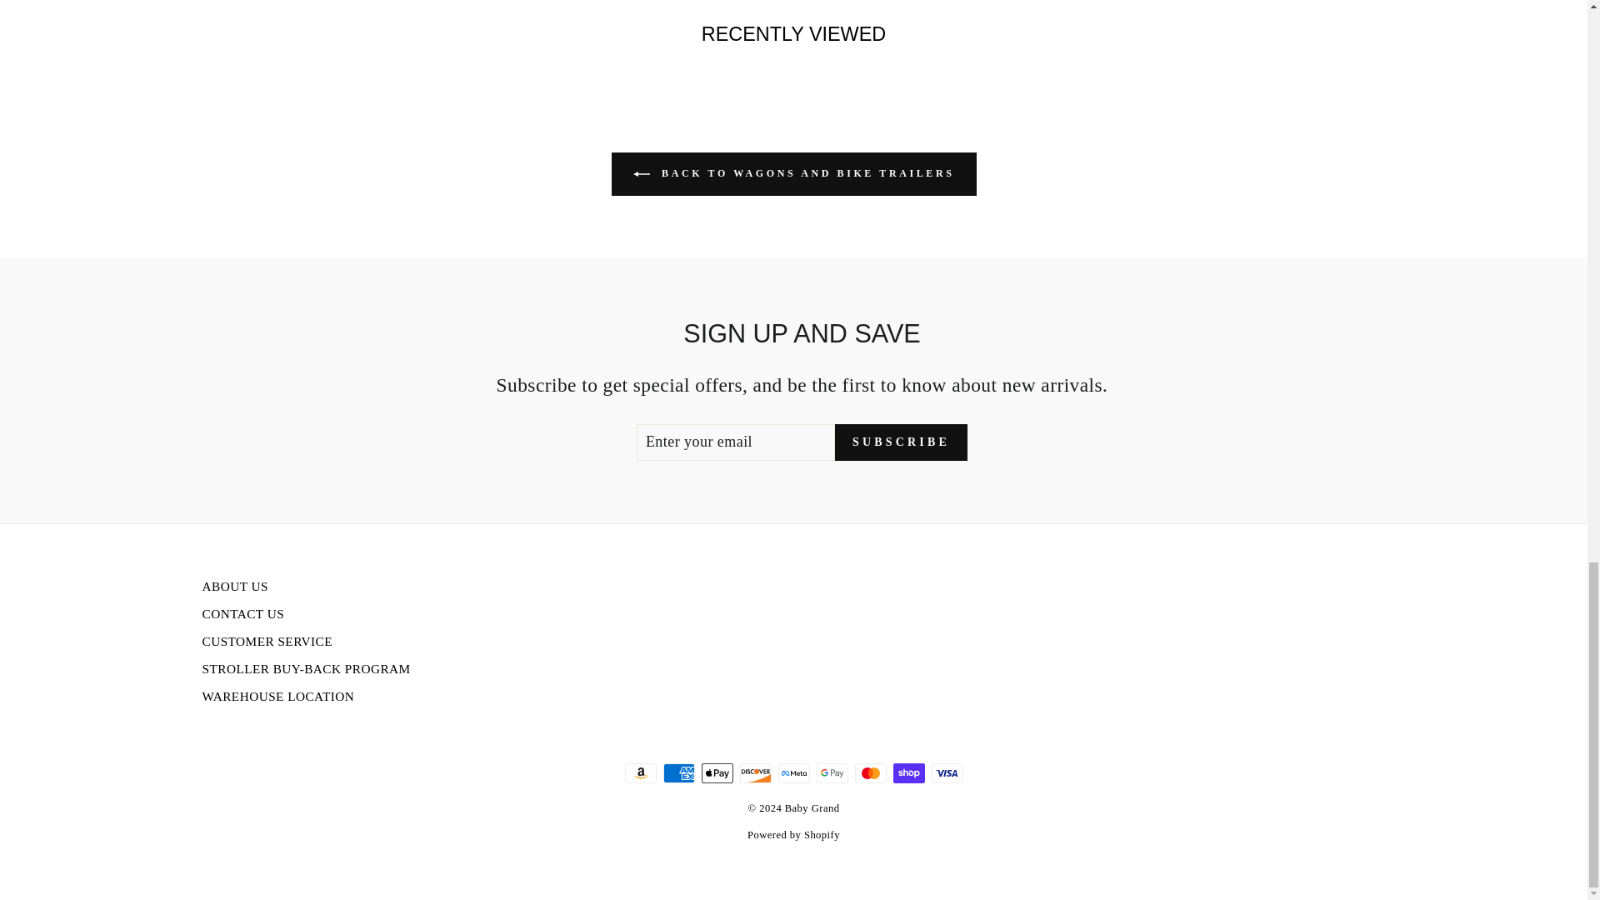 This screenshot has height=900, width=1600. Describe the element at coordinates (642, 173) in the screenshot. I see `ICON-LEFT-ARROW` at that location.